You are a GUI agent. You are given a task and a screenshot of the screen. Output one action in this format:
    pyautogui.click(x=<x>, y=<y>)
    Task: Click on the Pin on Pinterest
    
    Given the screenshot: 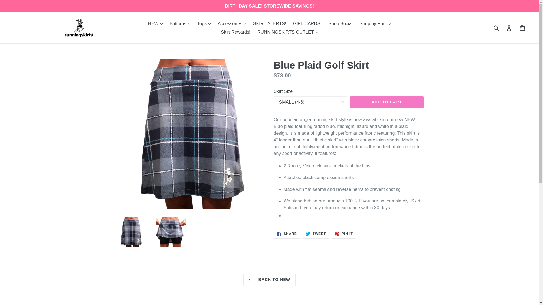 What is the action you would take?
    pyautogui.click(x=344, y=234)
    